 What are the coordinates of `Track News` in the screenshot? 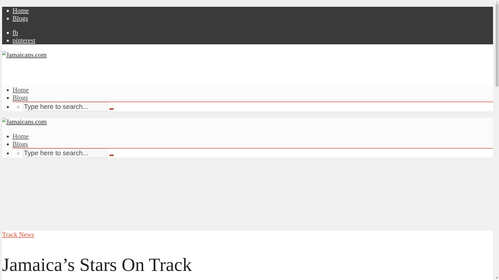 It's located at (18, 234).